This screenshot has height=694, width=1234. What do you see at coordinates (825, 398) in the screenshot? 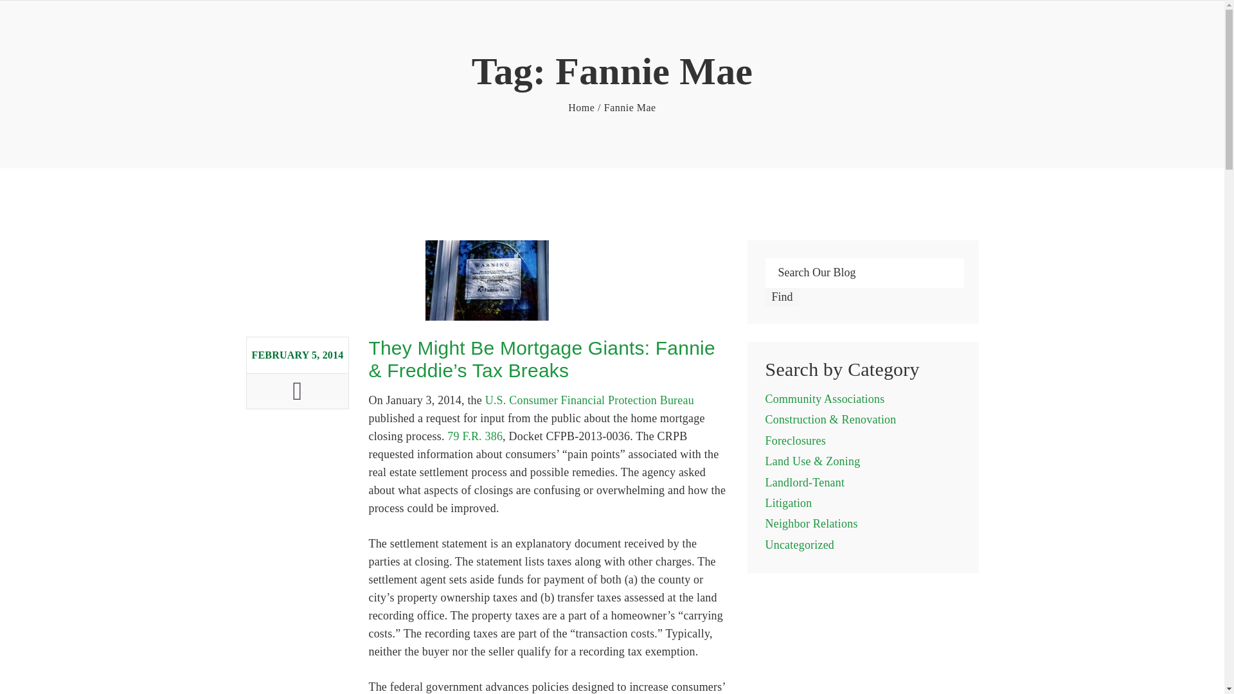
I see `Community Associations` at bounding box center [825, 398].